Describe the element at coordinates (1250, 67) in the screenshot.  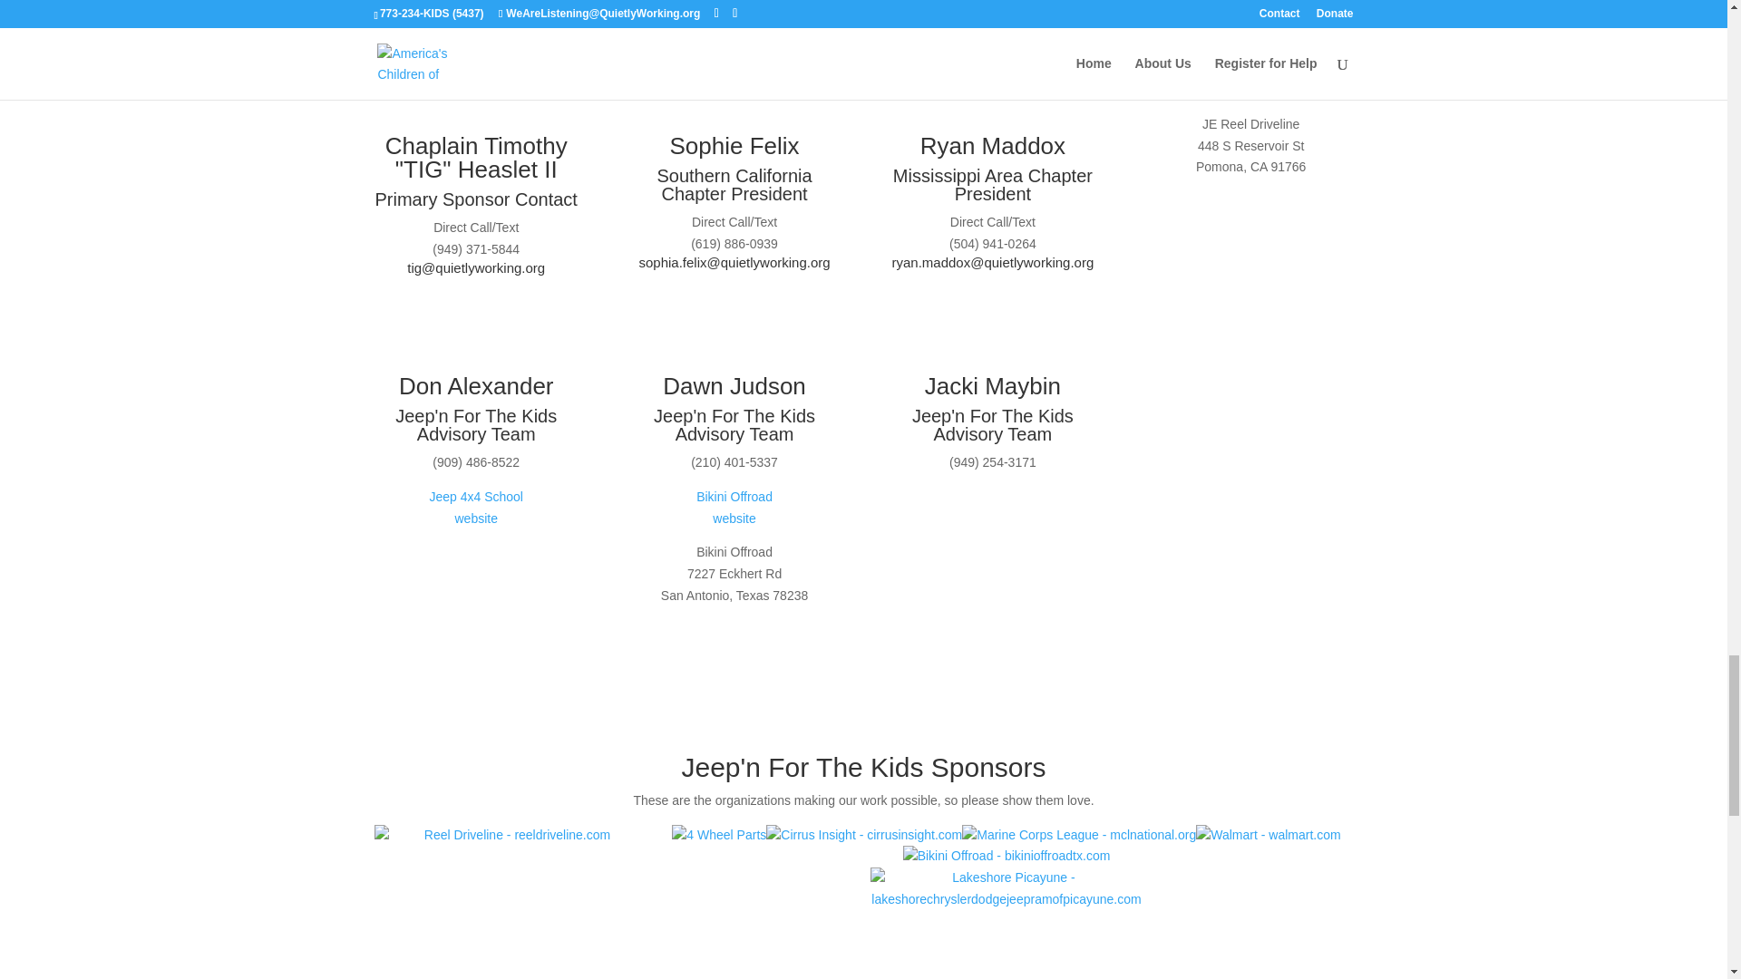
I see `Reel Driveline` at that location.